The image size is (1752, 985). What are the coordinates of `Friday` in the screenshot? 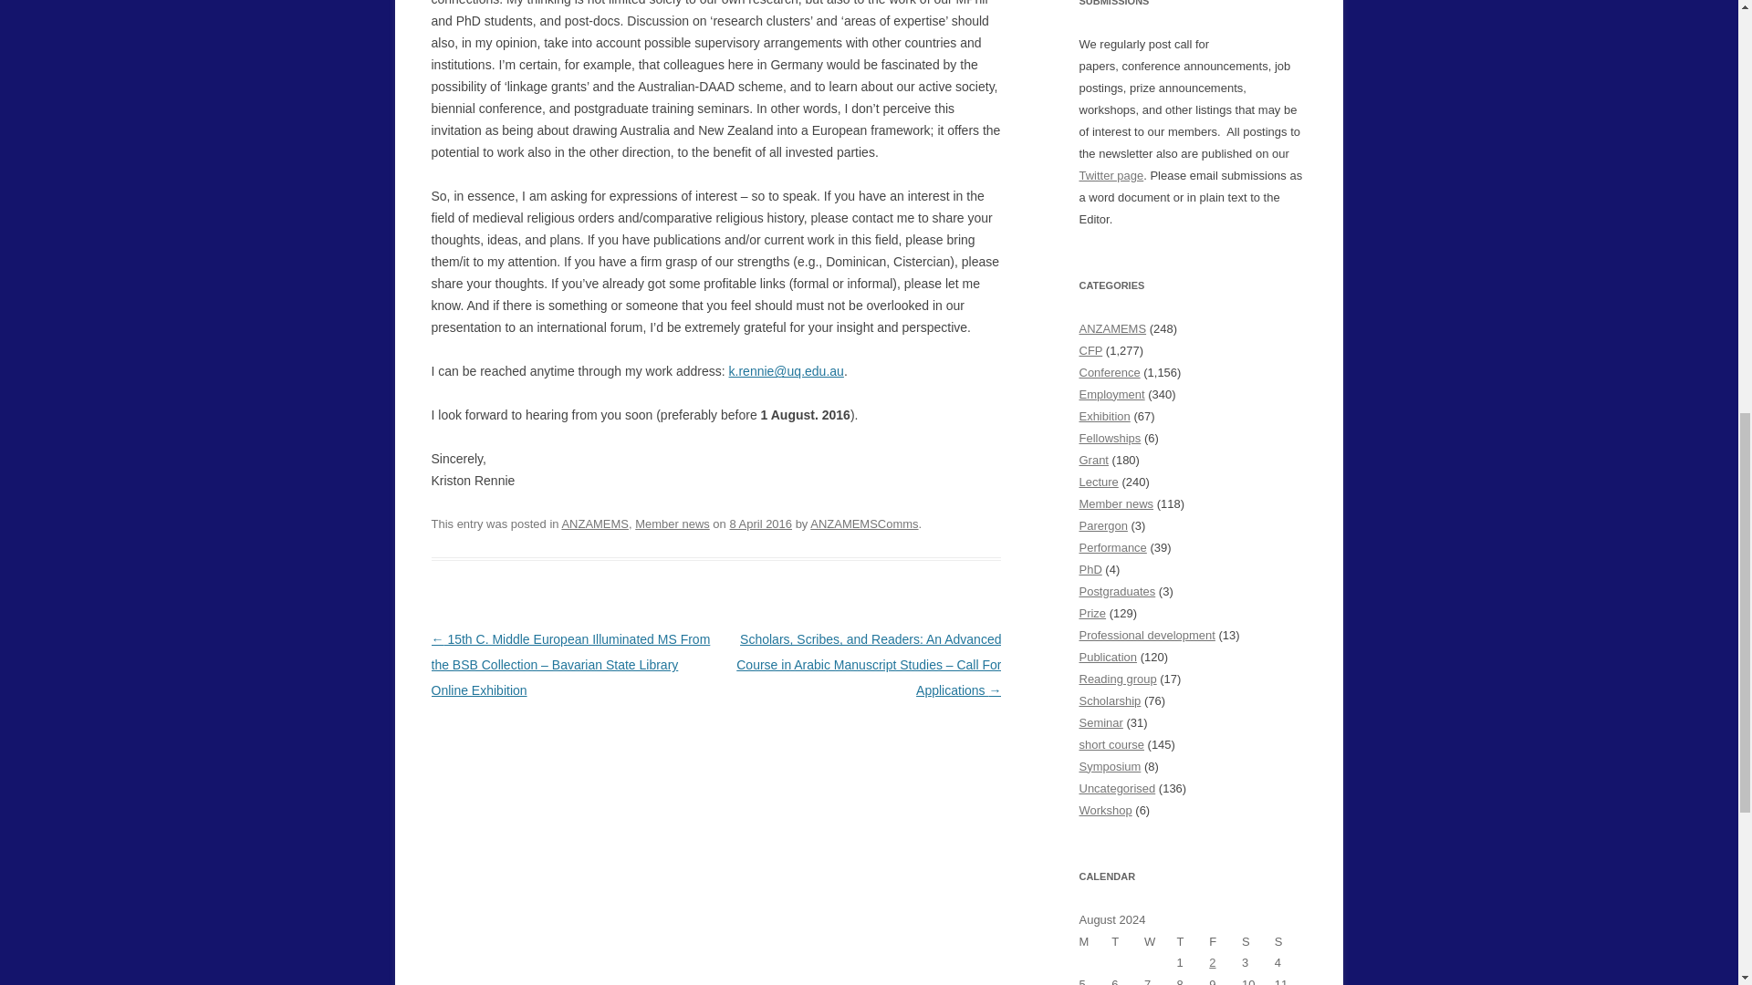 It's located at (1225, 941).